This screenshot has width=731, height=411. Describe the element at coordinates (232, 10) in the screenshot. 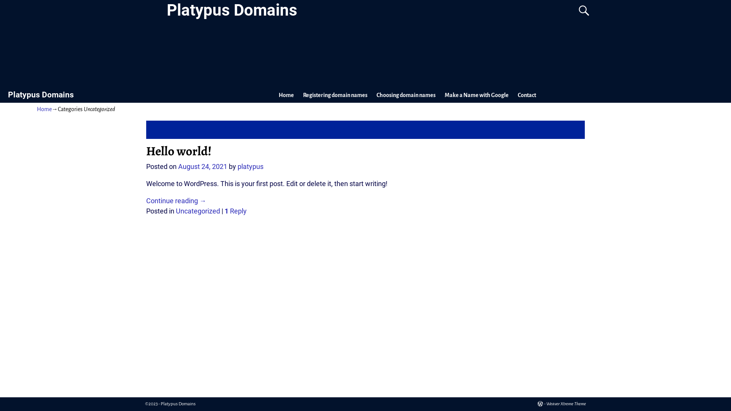

I see `Platypus Domains` at that location.